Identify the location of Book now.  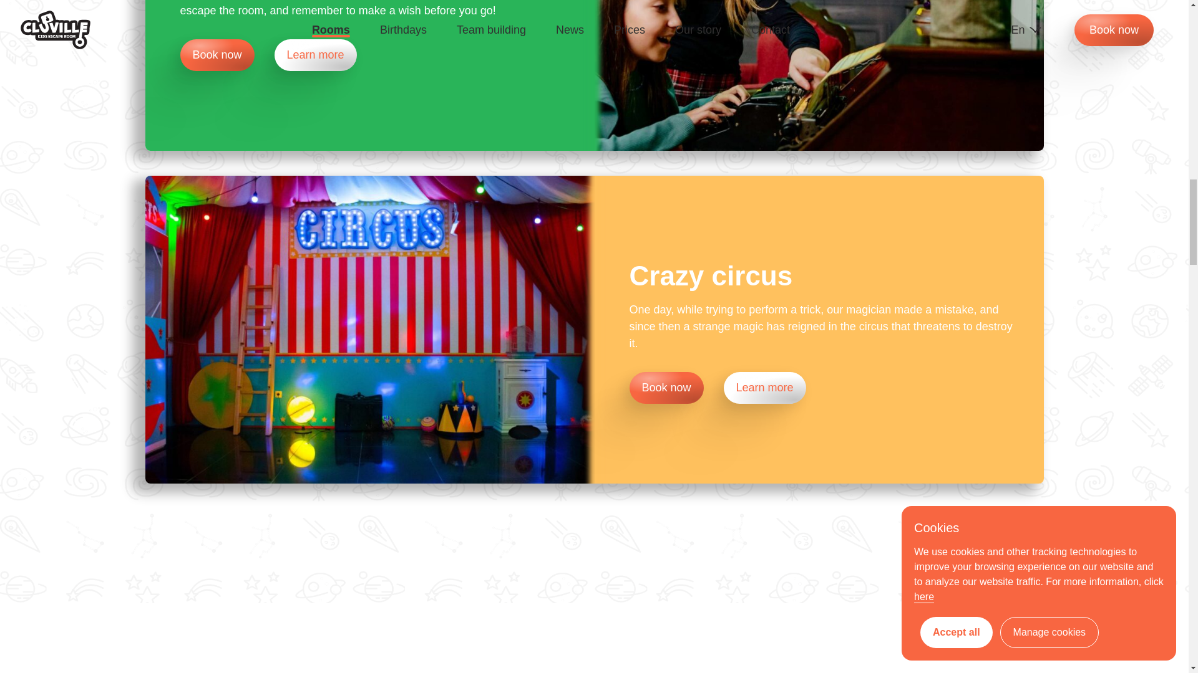
(227, 55).